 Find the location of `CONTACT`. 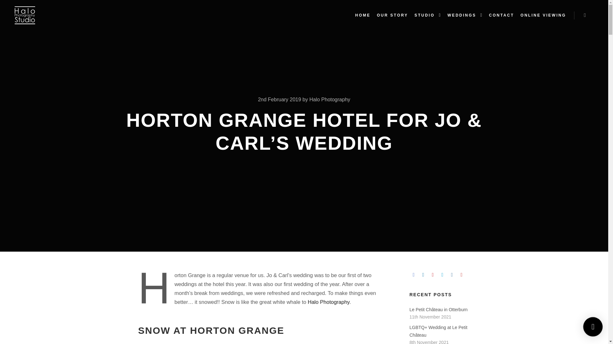

CONTACT is located at coordinates (502, 15).